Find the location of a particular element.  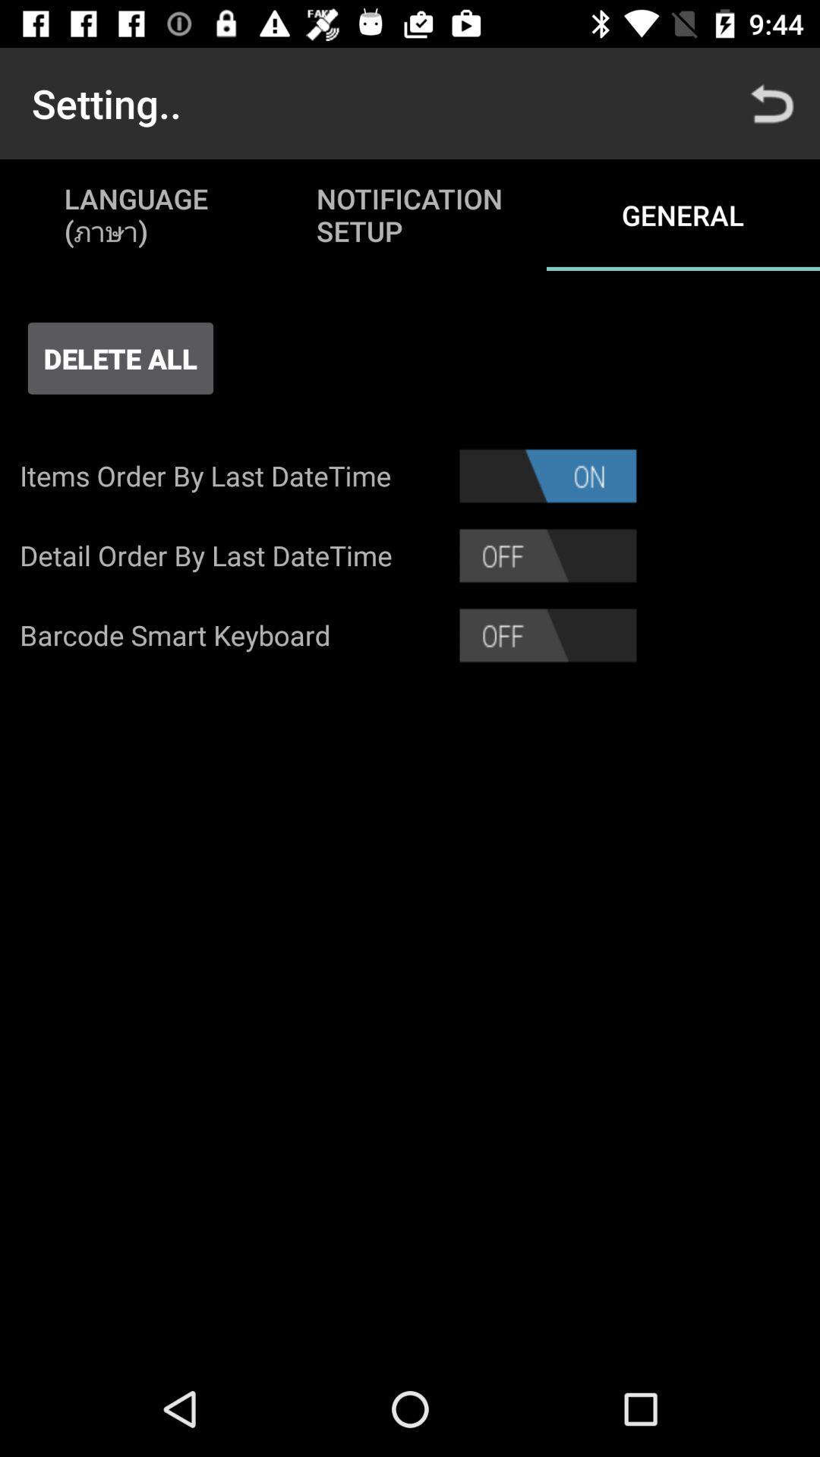

turn off the item to the right of items order by item is located at coordinates (548, 476).